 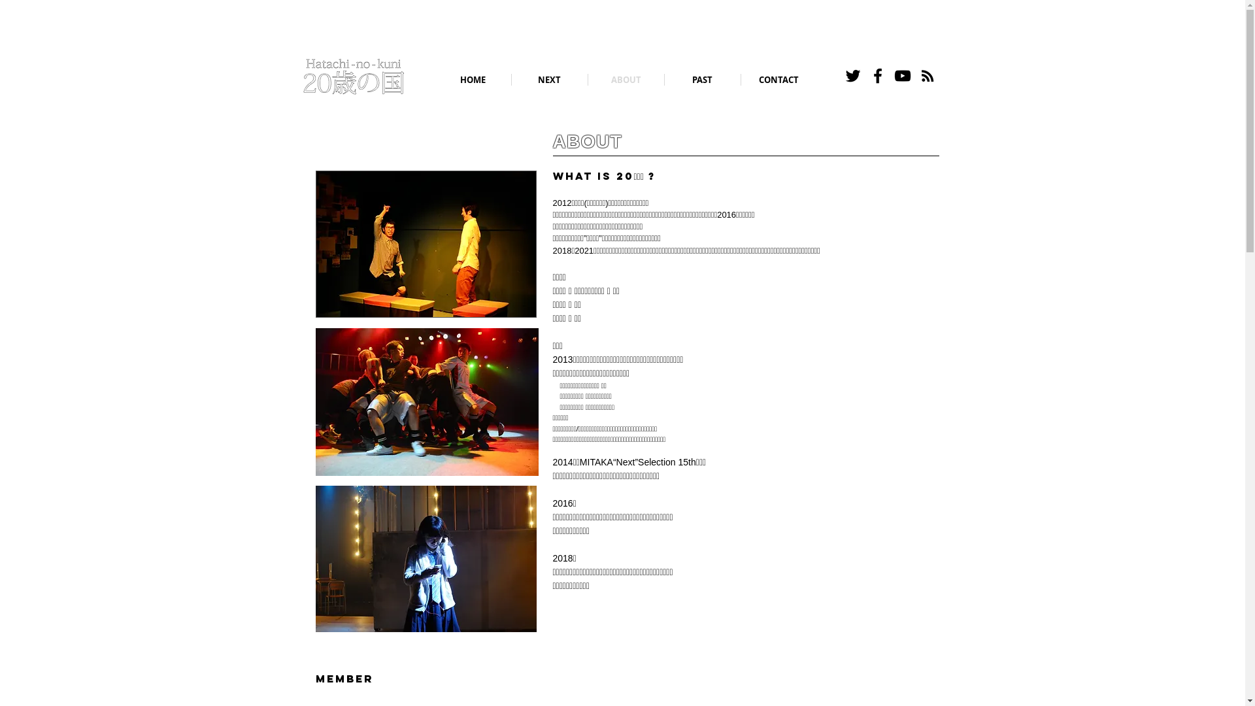 I want to click on HOME, so click(x=353, y=78).